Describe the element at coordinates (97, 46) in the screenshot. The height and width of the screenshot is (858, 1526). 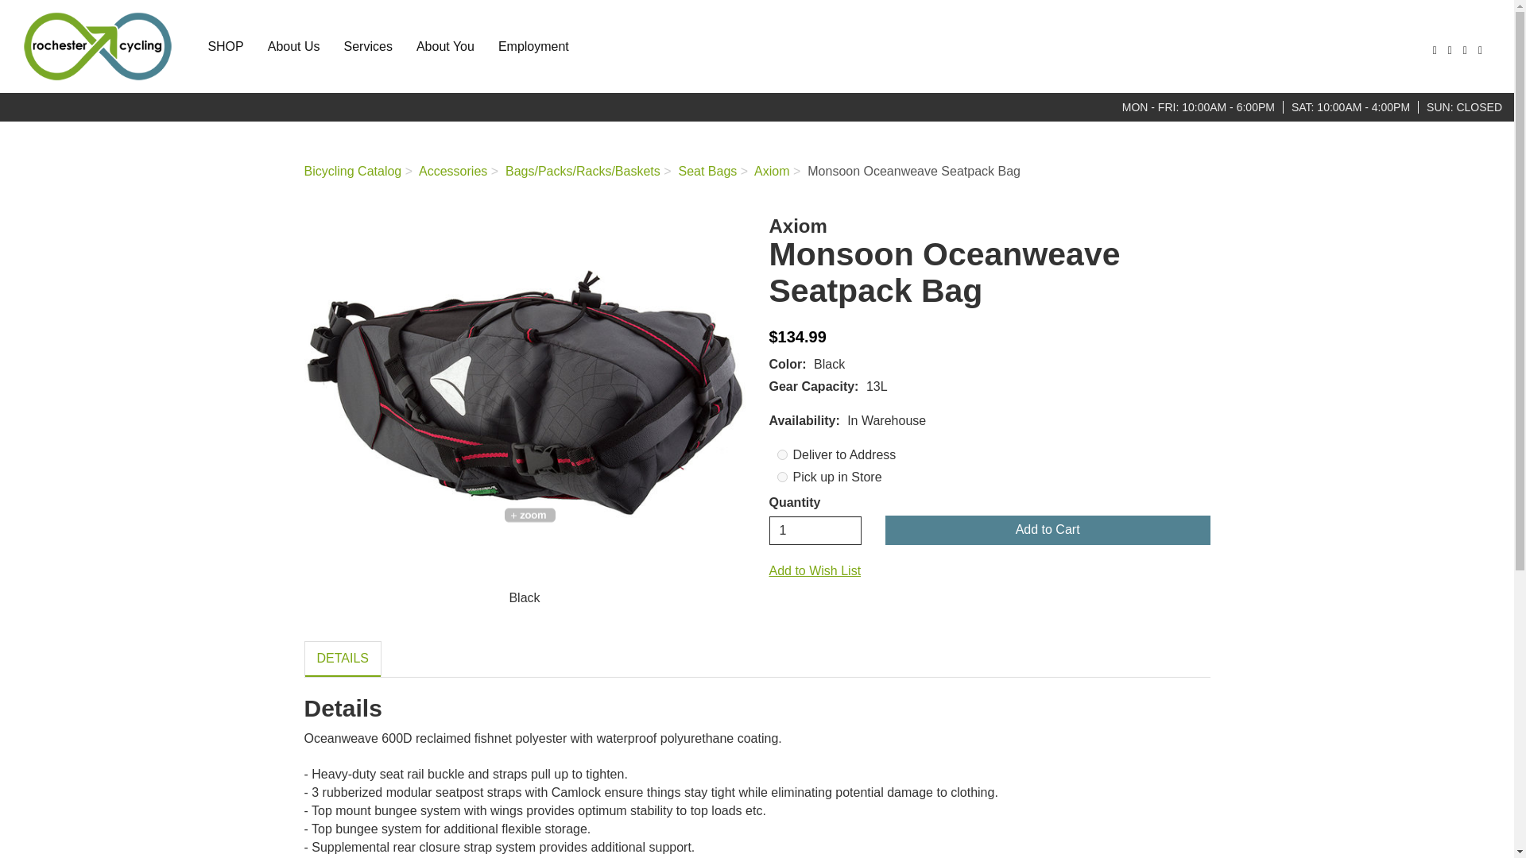
I see `Rochester Cycling Home Page` at that location.